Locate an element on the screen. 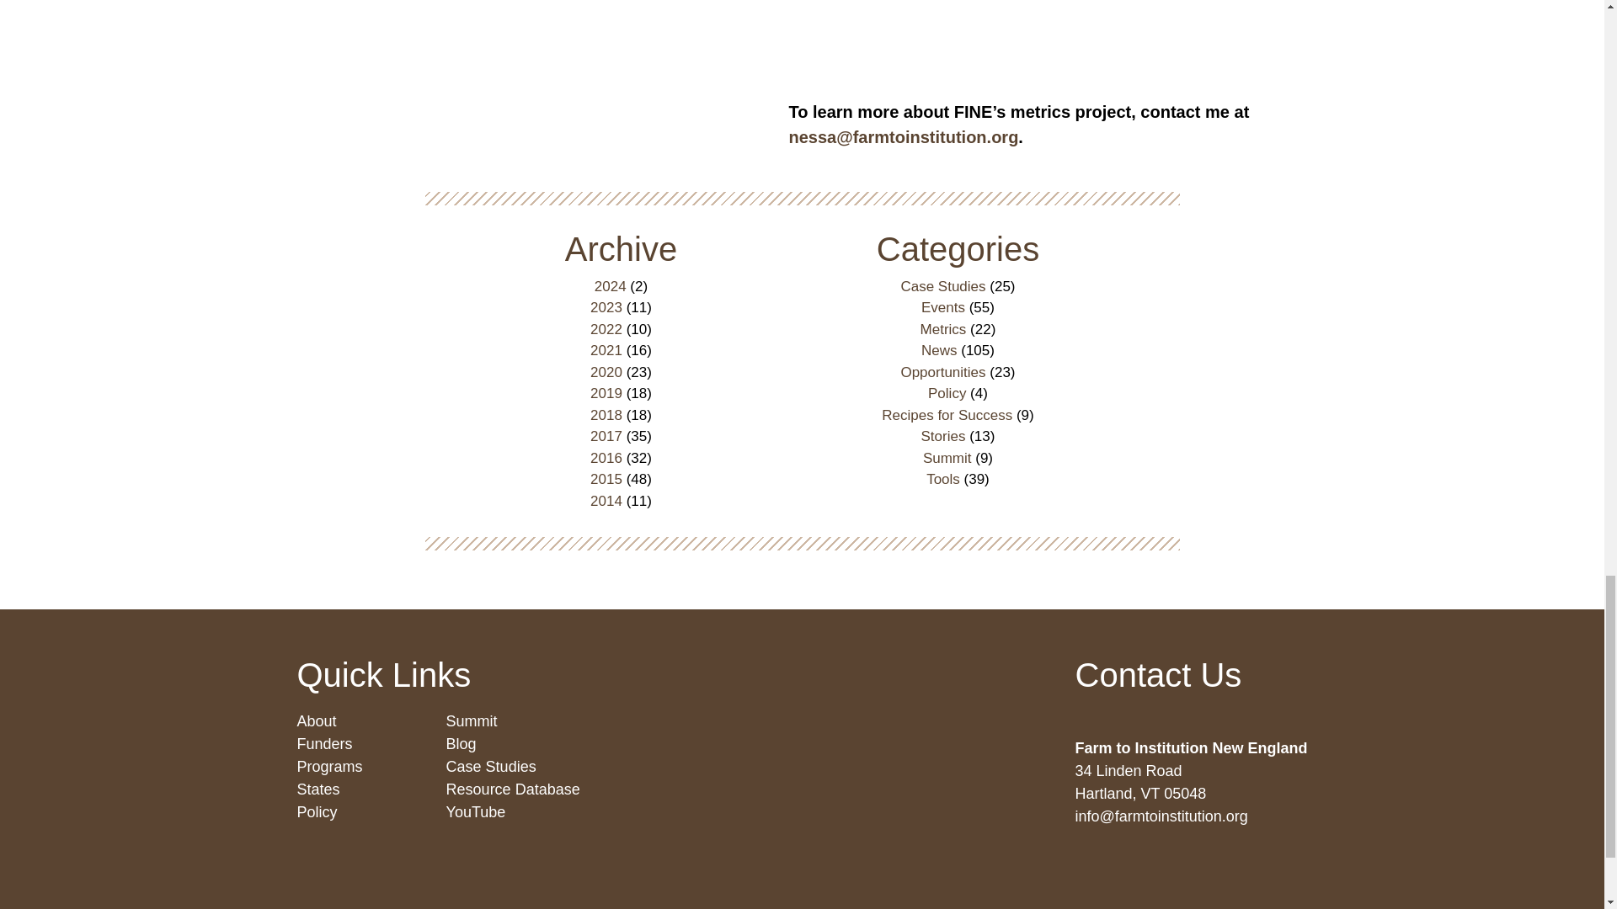  2023 is located at coordinates (606, 307).